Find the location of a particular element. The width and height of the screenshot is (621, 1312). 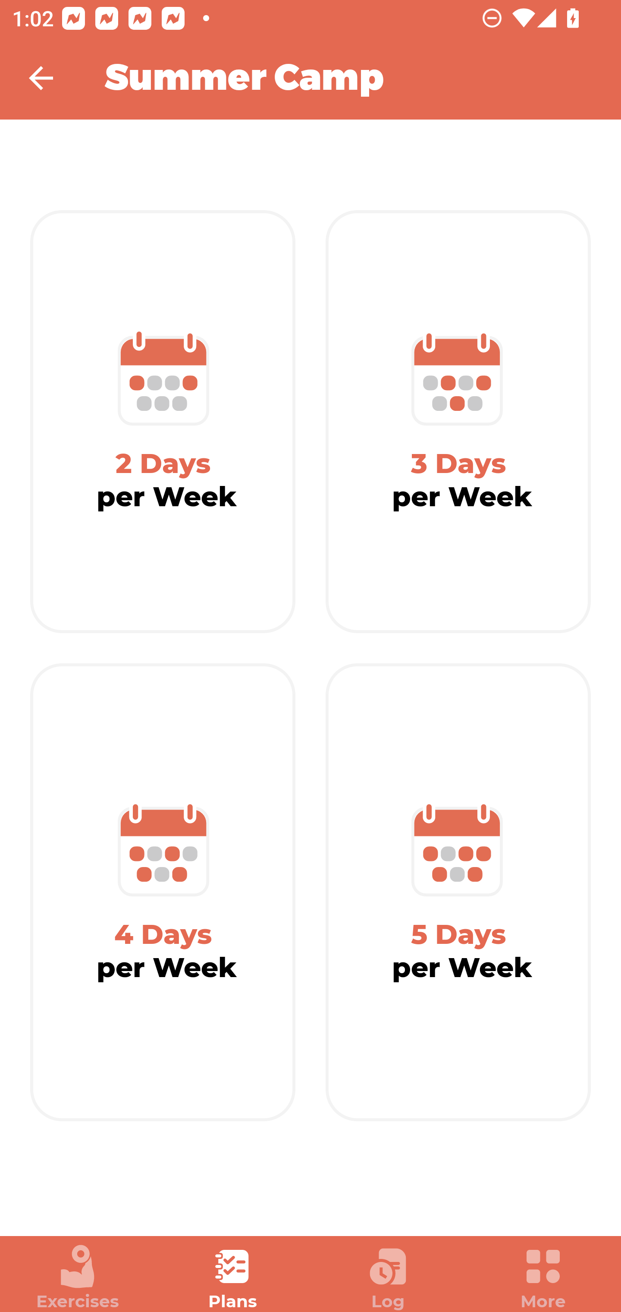

4 Days
 per Week is located at coordinates (163, 893).